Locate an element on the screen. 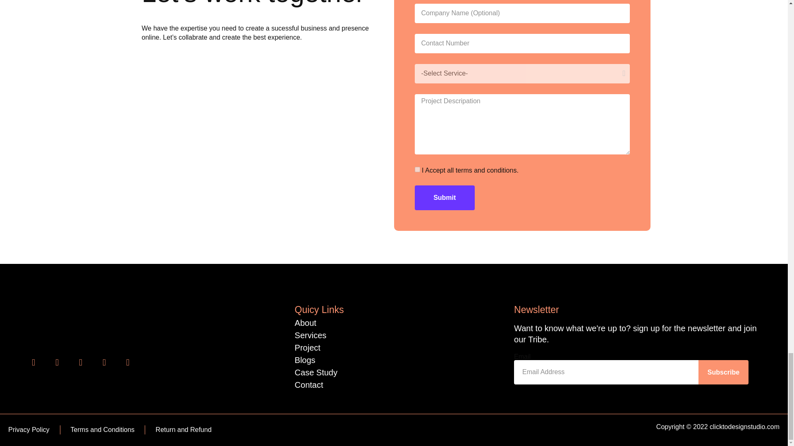 This screenshot has width=794, height=446. Case Study is located at coordinates (316, 372).